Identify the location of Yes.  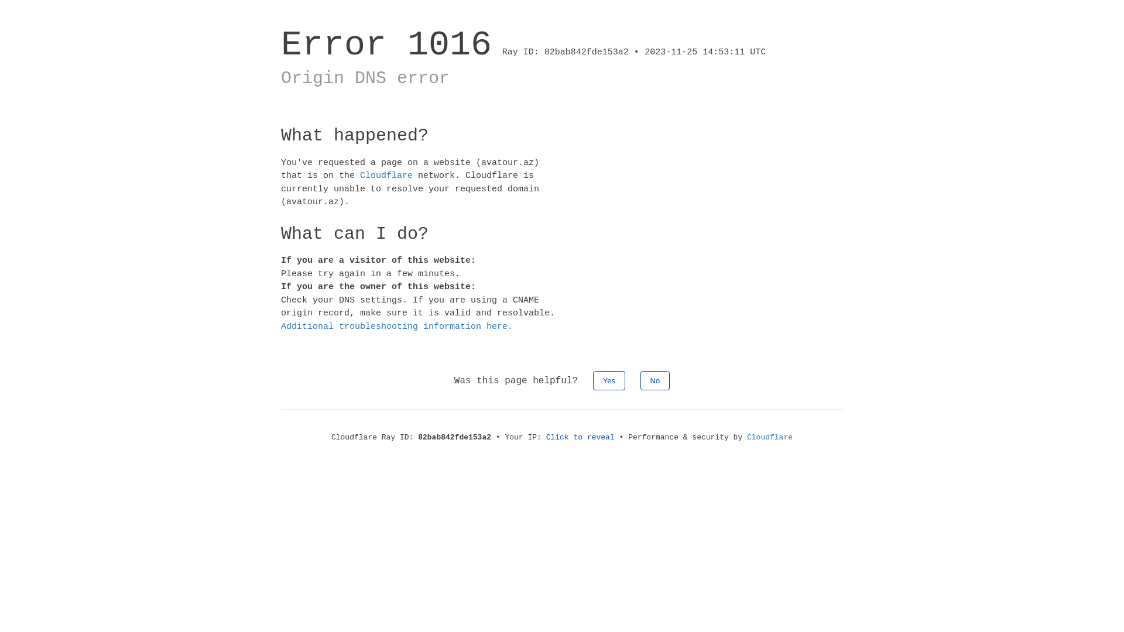
(609, 380).